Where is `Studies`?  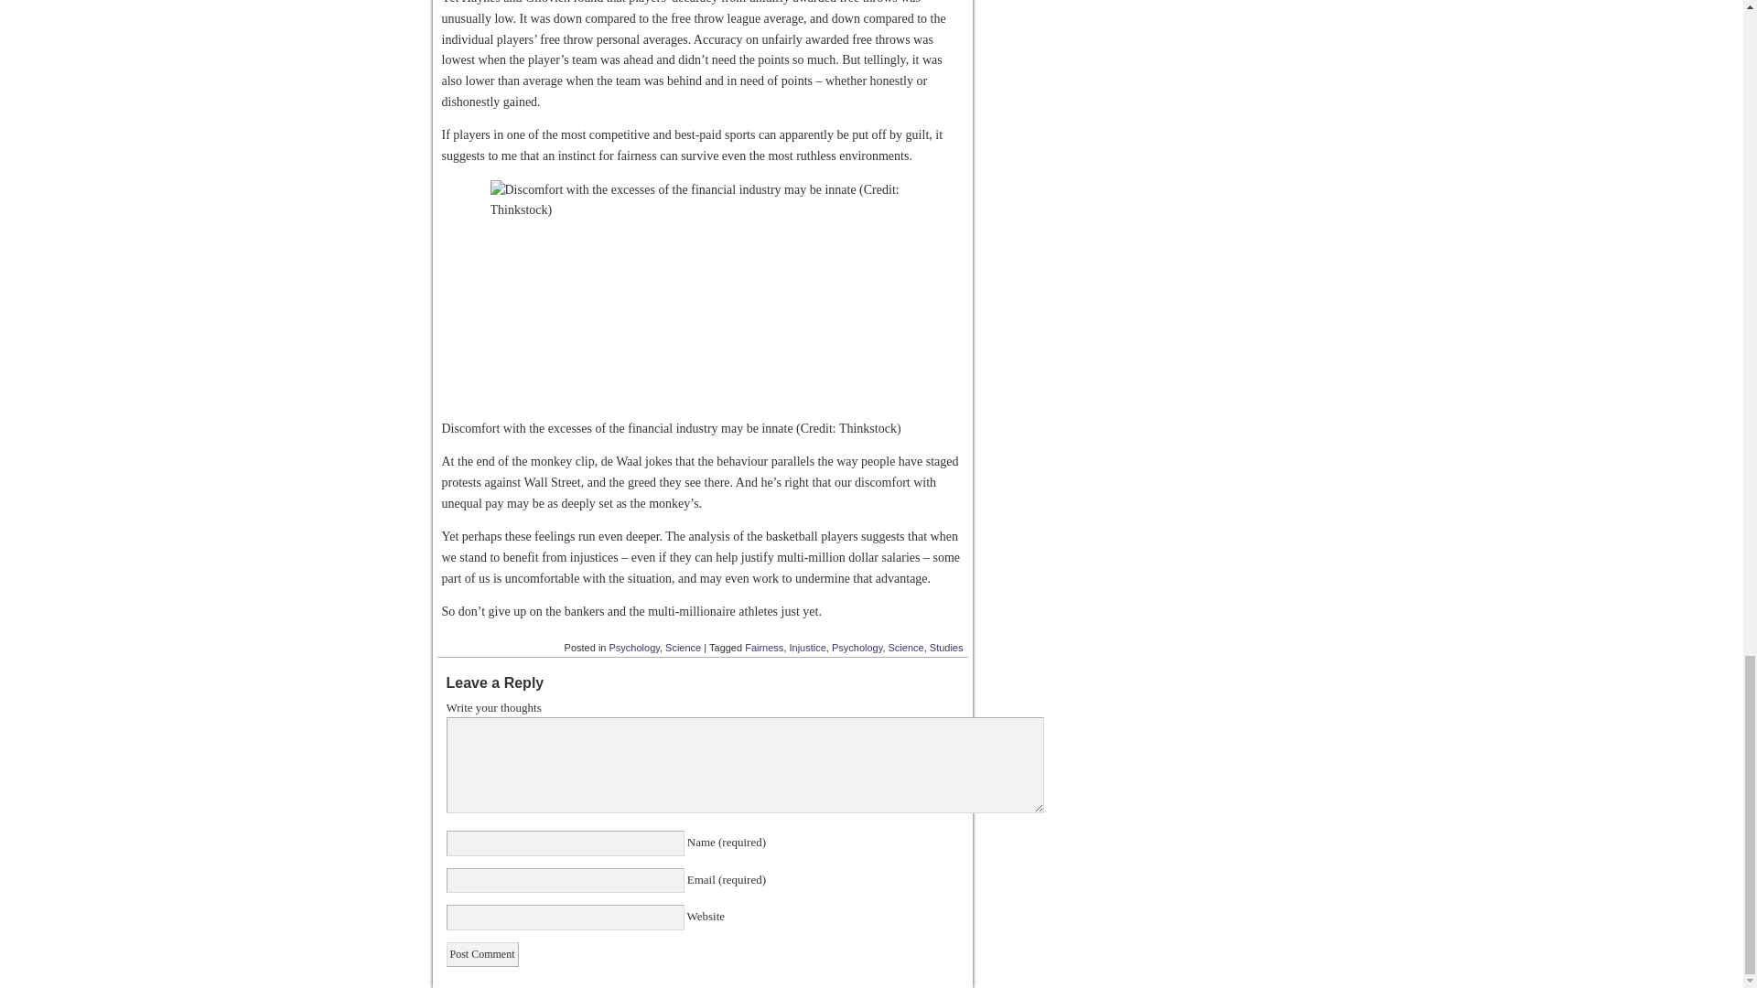
Studies is located at coordinates (946, 648).